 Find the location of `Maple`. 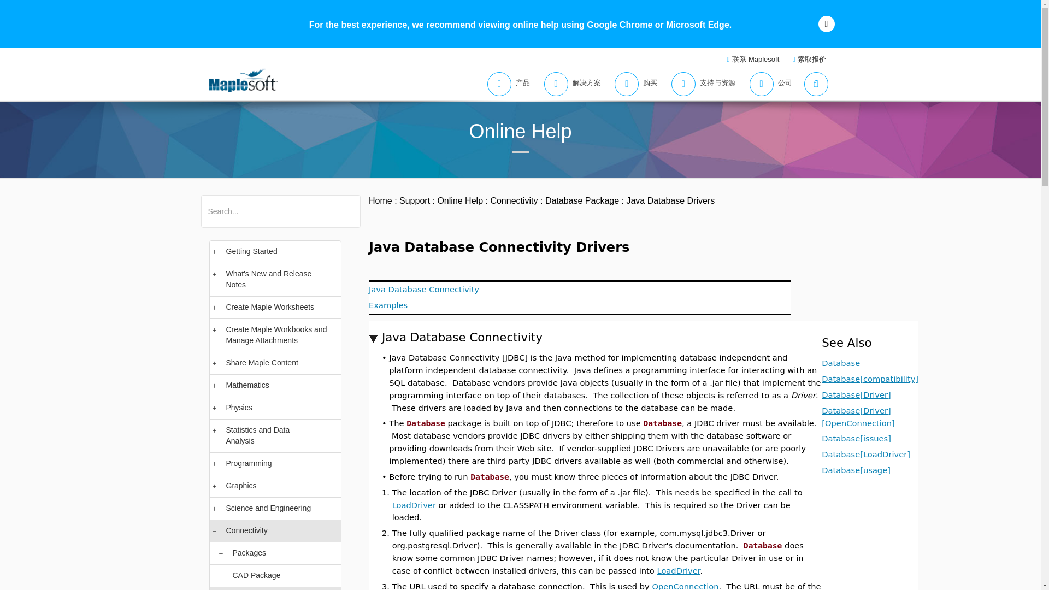

Maple is located at coordinates (264, 204).